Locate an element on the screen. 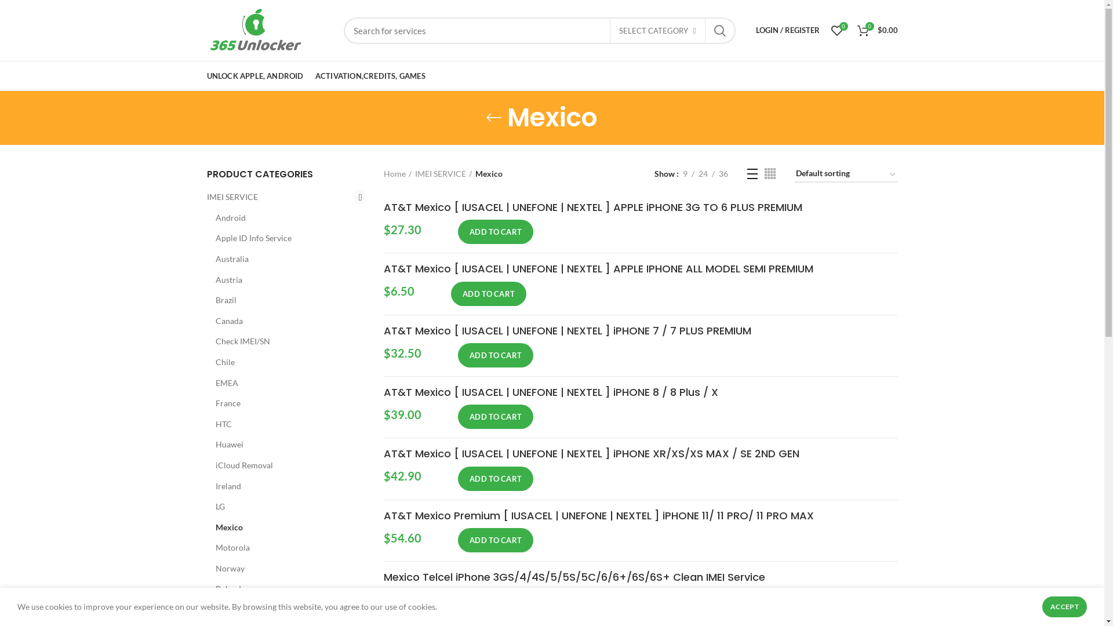  Motorola is located at coordinates (284, 548).